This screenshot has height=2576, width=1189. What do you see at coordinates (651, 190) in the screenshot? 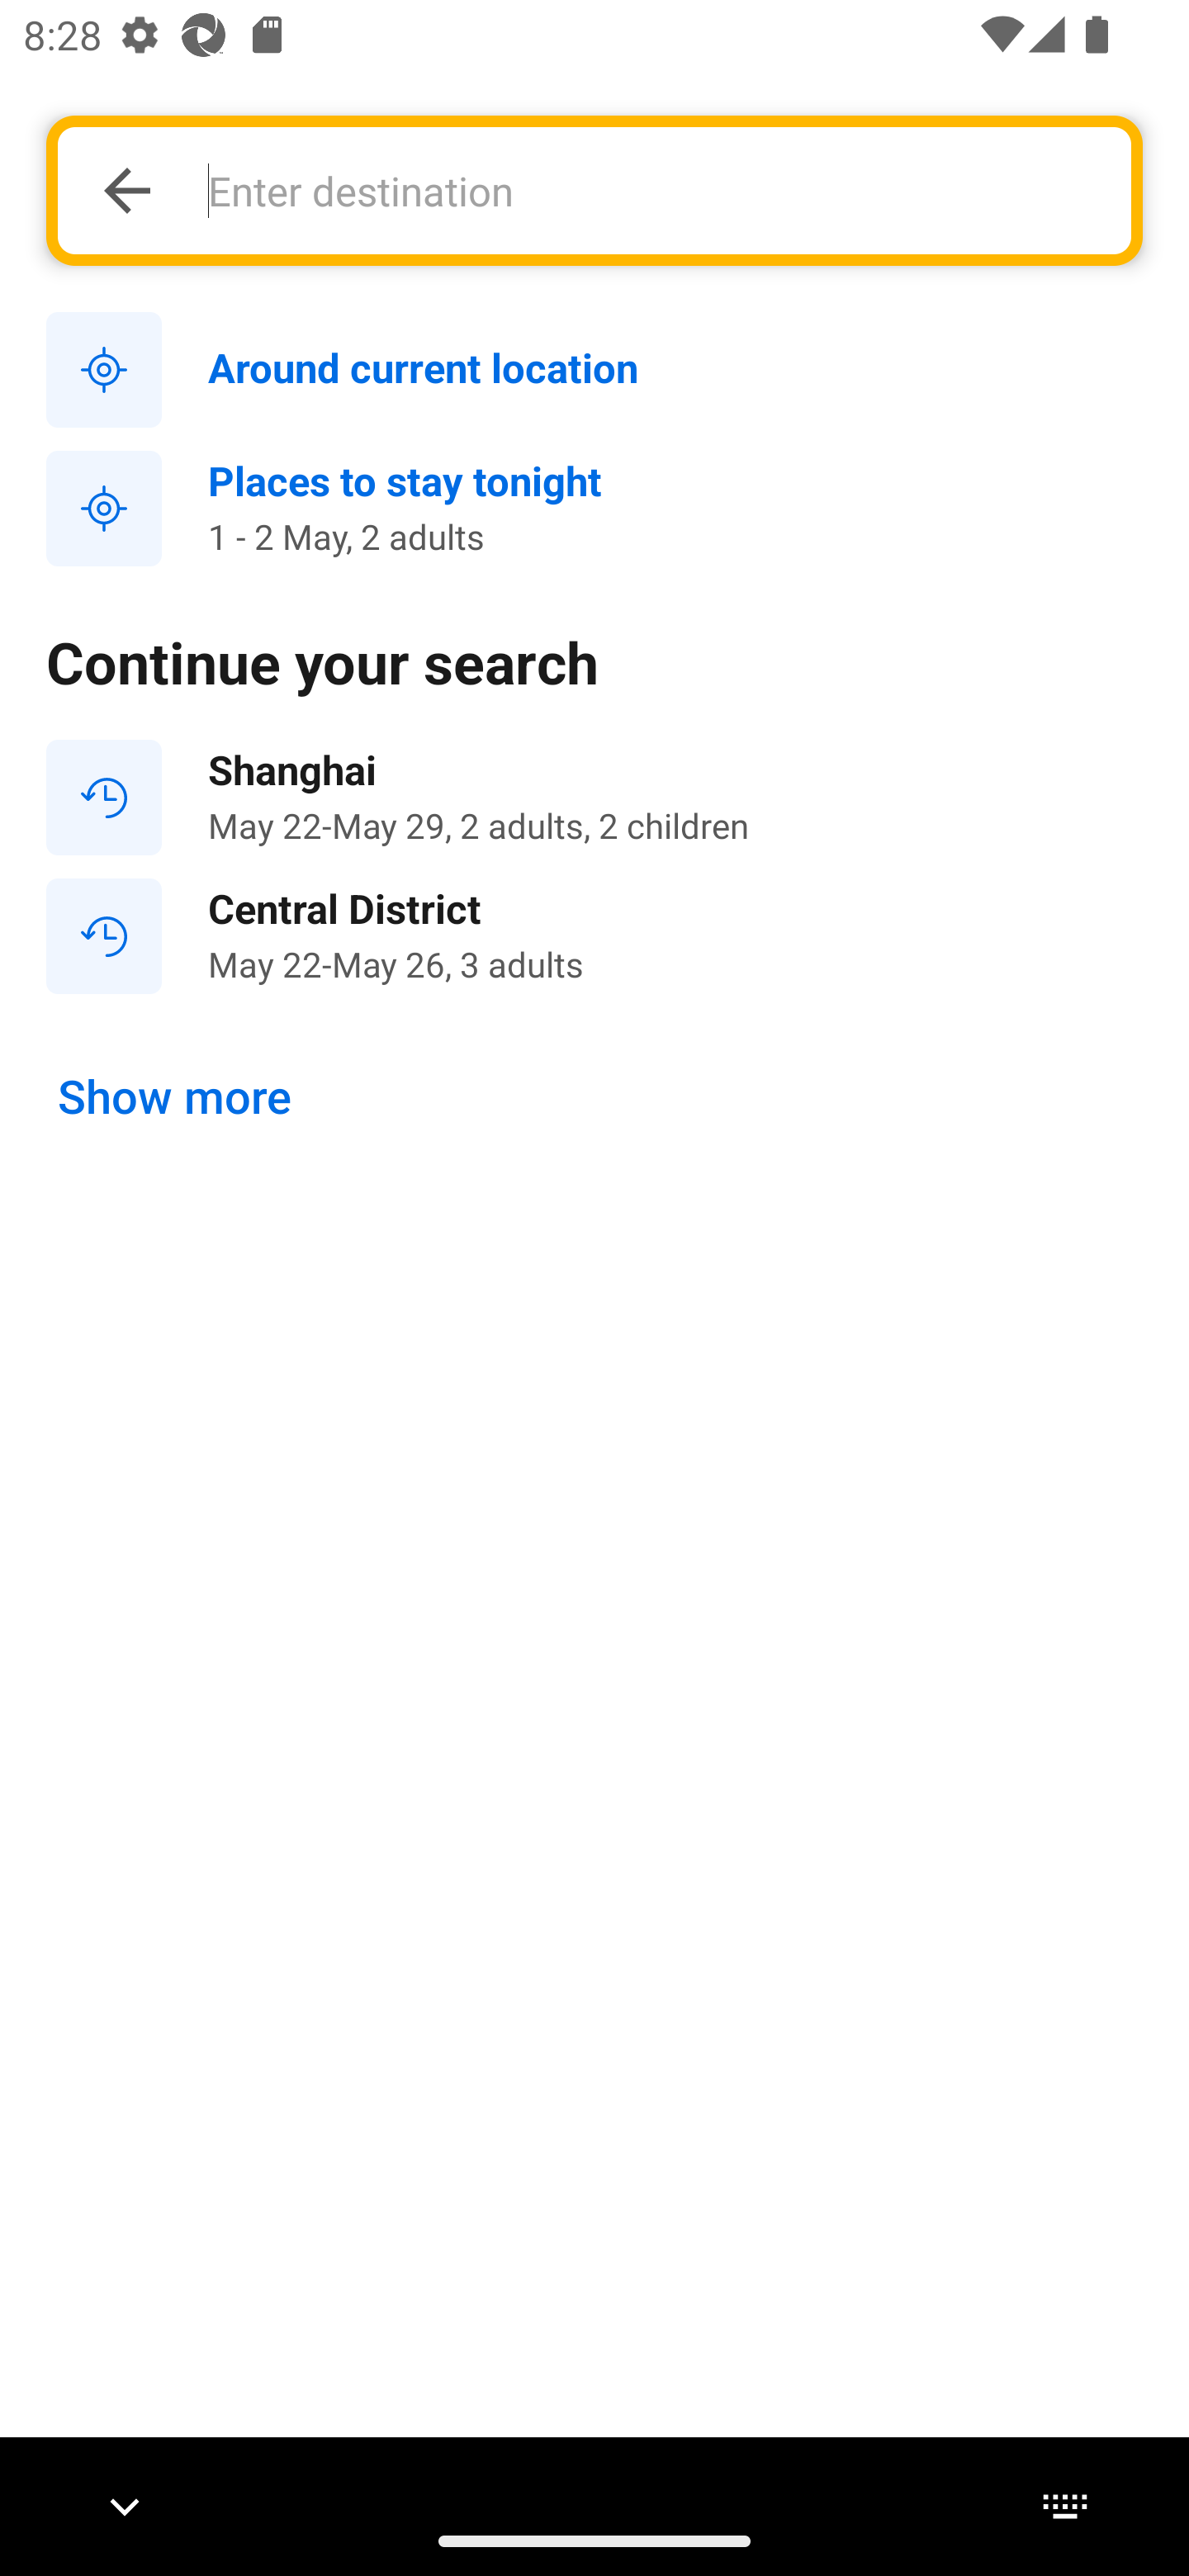
I see `Enter destination` at bounding box center [651, 190].